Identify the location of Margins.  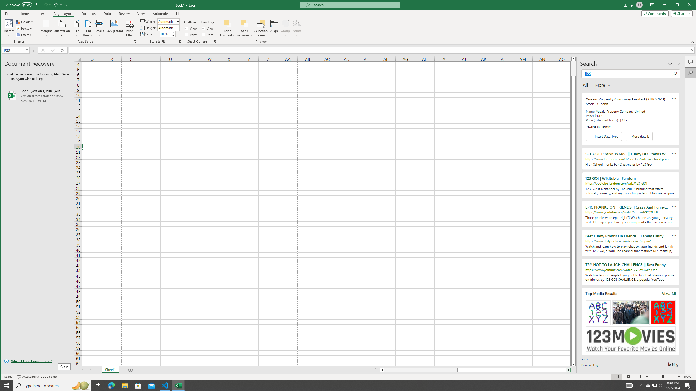
(46, 28).